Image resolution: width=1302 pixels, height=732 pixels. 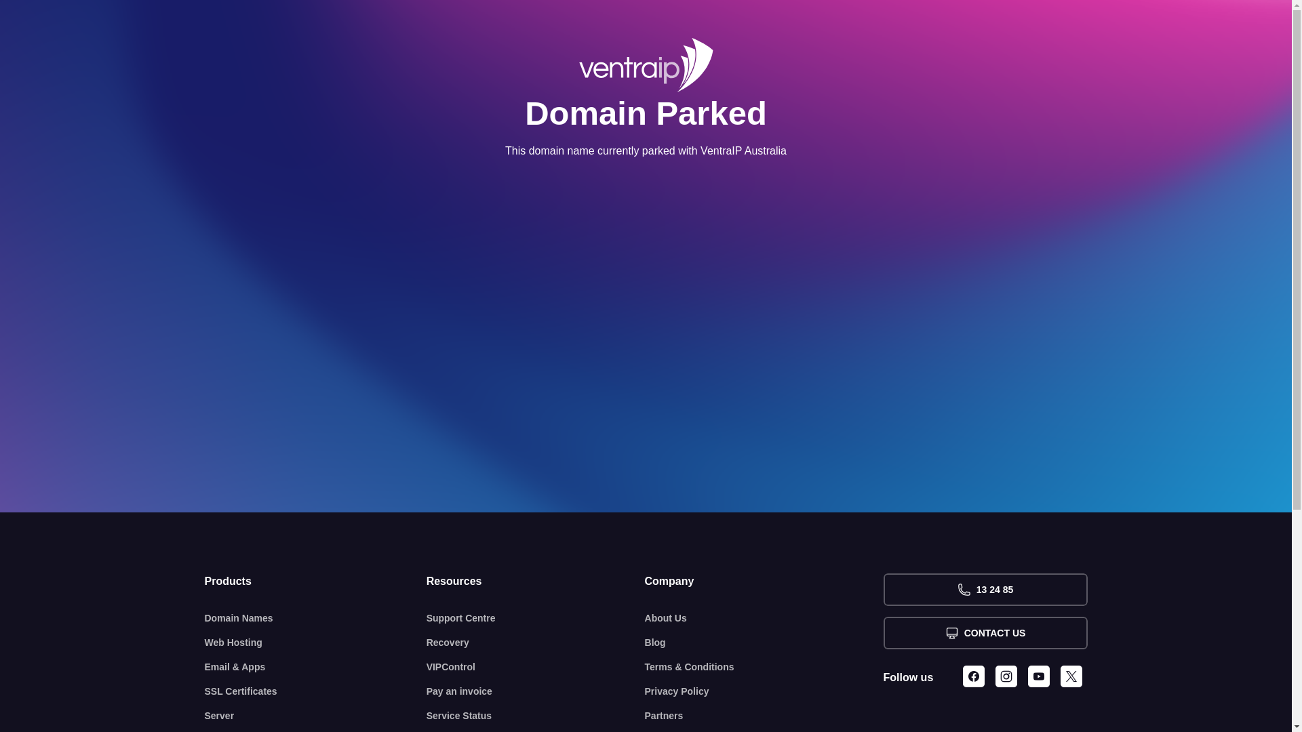 What do you see at coordinates (764, 667) in the screenshot?
I see `Terms & Conditions` at bounding box center [764, 667].